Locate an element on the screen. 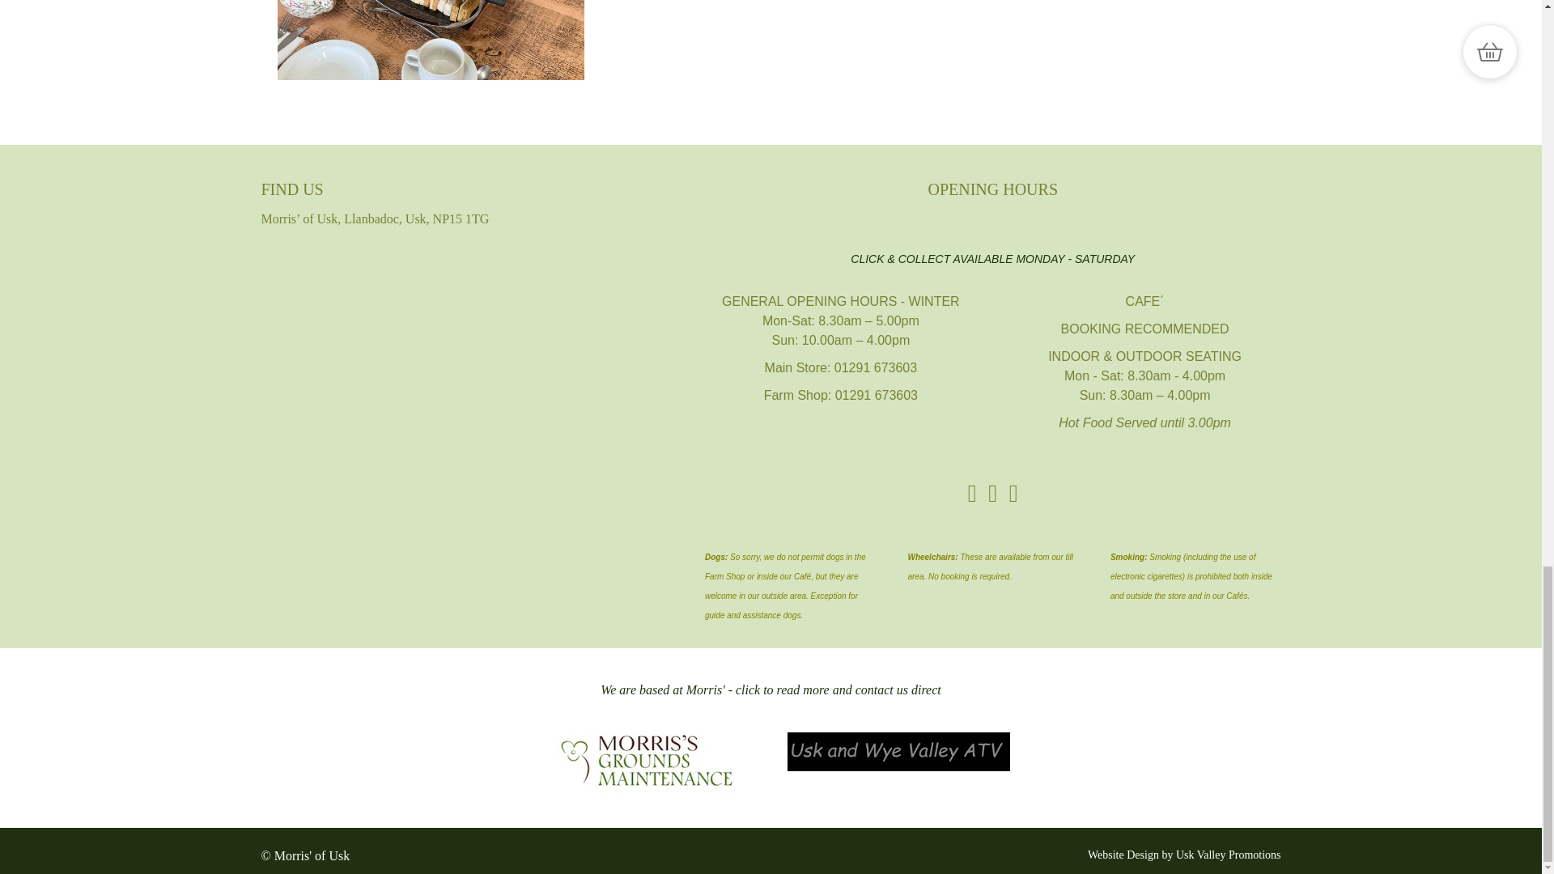  Usk and wye valley ATV logo is located at coordinates (897, 751).